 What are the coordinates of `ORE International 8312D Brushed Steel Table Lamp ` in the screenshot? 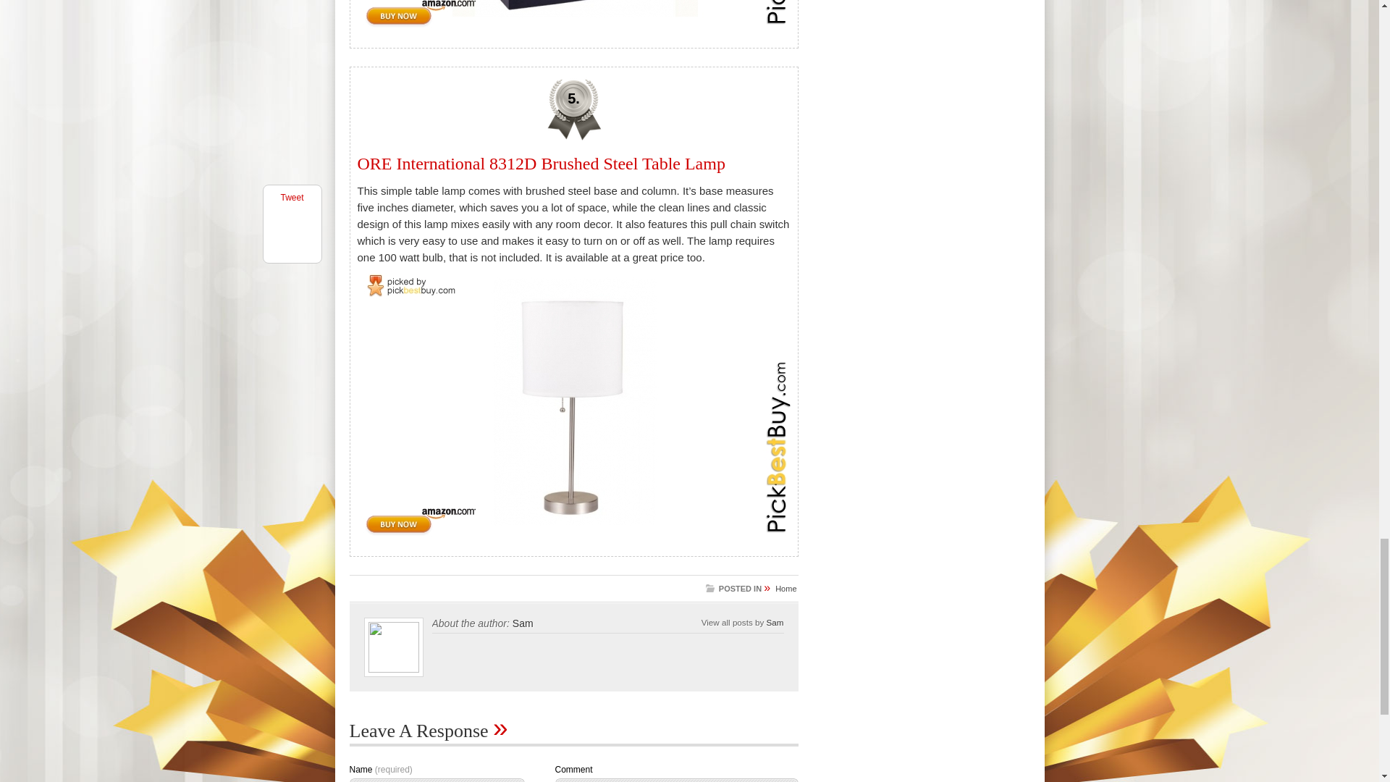 It's located at (575, 401).